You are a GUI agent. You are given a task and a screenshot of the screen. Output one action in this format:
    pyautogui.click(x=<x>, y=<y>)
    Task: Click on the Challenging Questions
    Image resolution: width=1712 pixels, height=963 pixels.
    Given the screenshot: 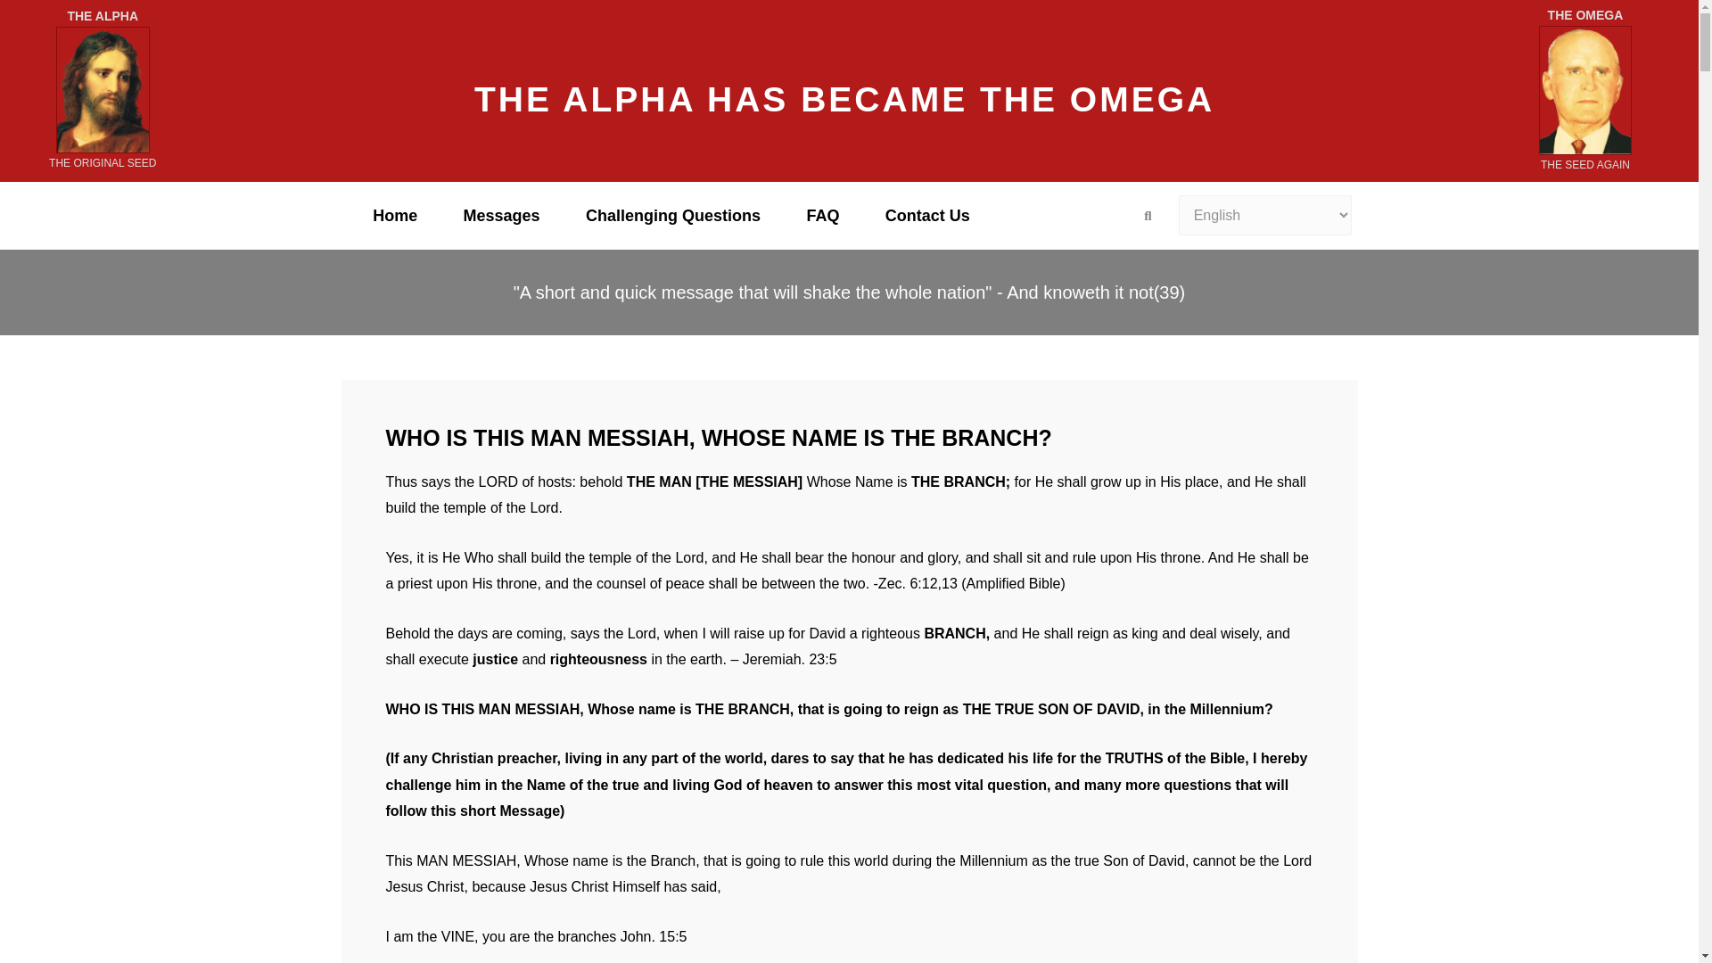 What is the action you would take?
    pyautogui.click(x=672, y=216)
    